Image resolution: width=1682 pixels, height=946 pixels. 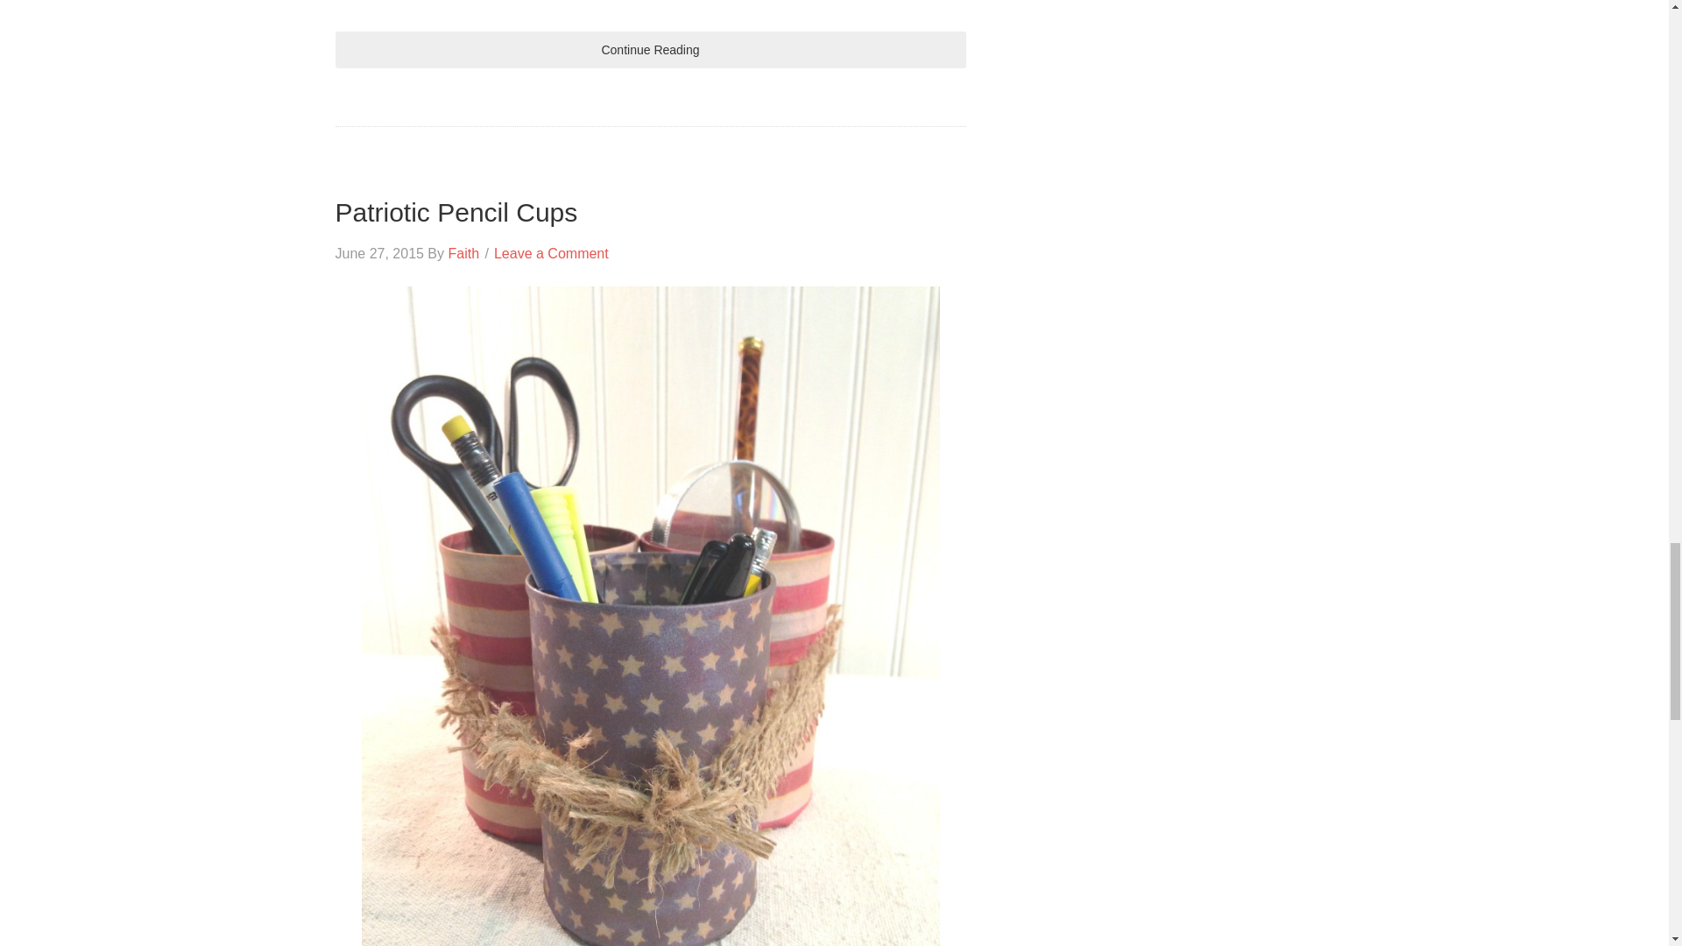 What do you see at coordinates (463, 253) in the screenshot?
I see `Faith` at bounding box center [463, 253].